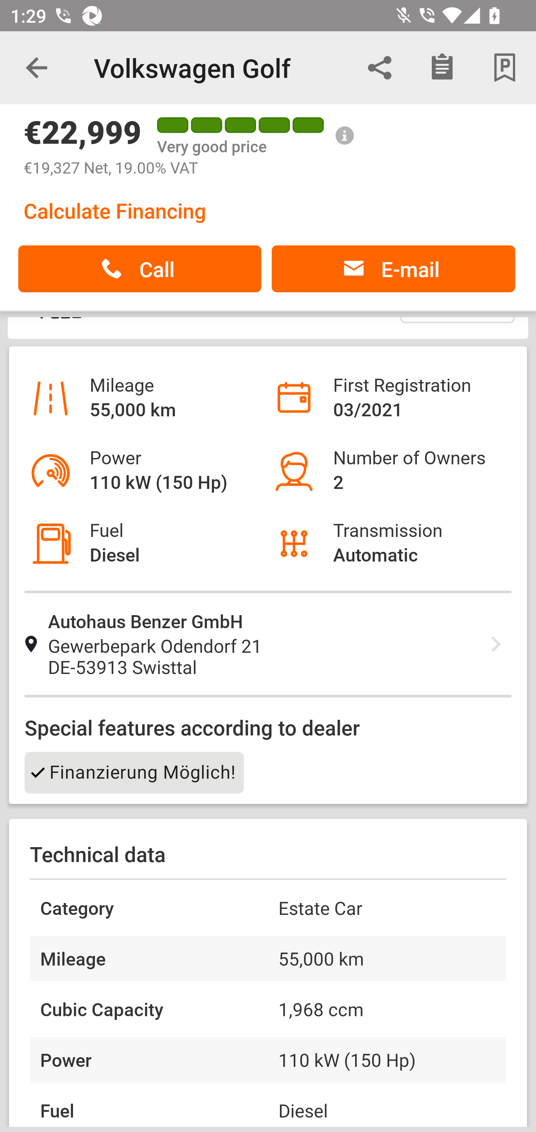 The image size is (536, 1132). I want to click on Call, so click(140, 269).